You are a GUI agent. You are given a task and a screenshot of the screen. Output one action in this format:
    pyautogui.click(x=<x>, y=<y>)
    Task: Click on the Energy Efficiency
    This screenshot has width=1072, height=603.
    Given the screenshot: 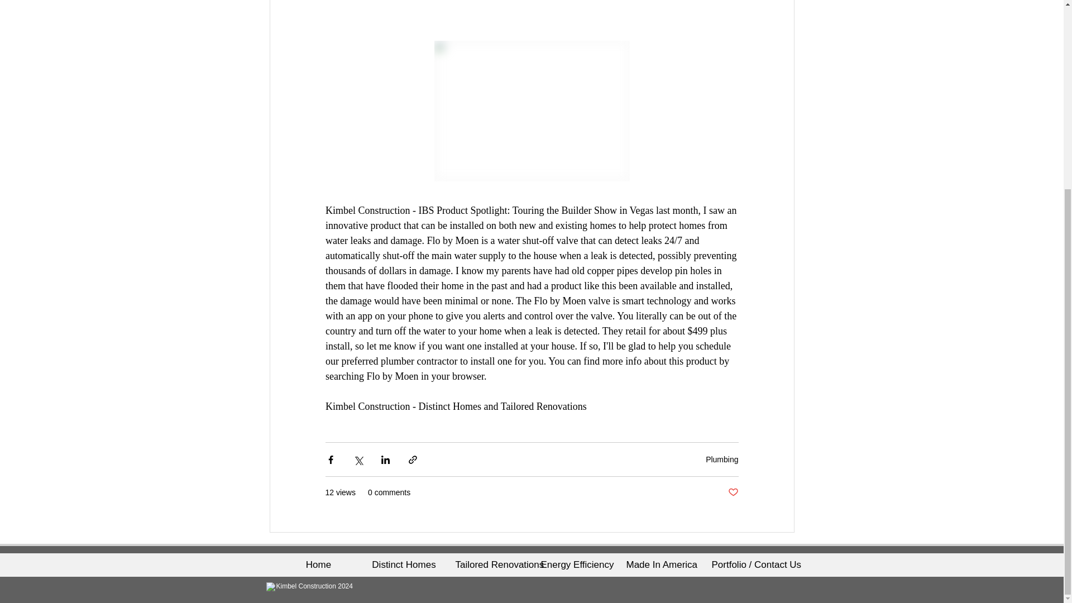 What is the action you would take?
    pyautogui.click(x=574, y=565)
    